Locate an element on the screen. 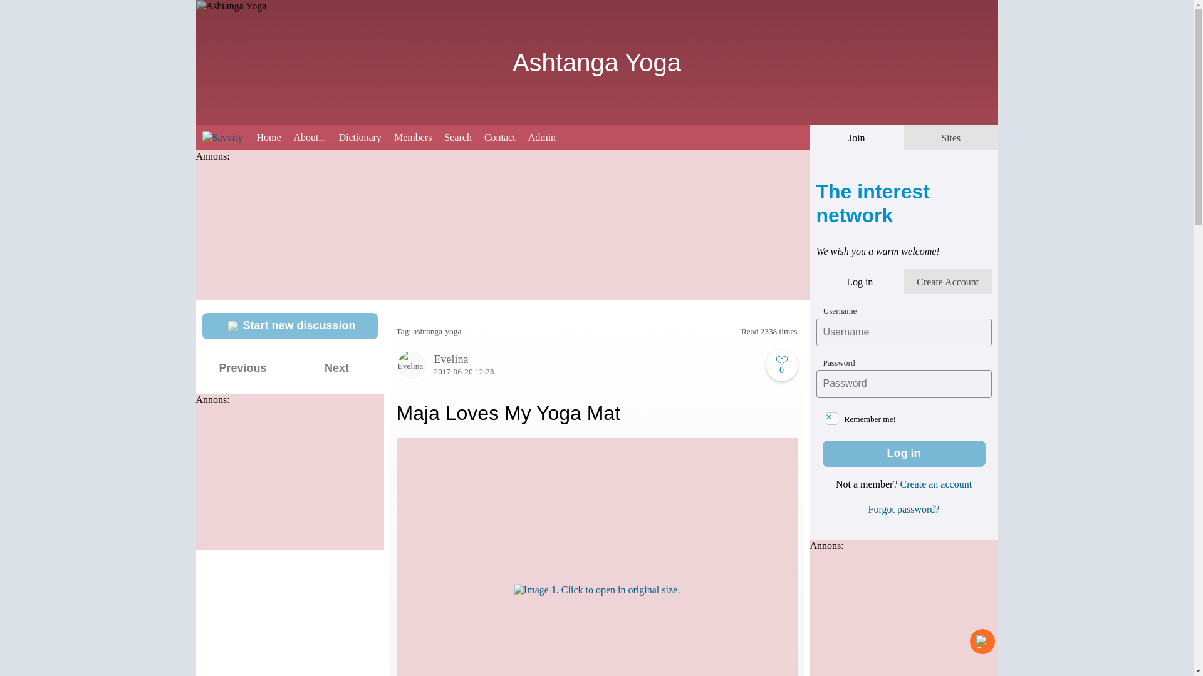 The height and width of the screenshot is (676, 1203). Home is located at coordinates (274, 136).